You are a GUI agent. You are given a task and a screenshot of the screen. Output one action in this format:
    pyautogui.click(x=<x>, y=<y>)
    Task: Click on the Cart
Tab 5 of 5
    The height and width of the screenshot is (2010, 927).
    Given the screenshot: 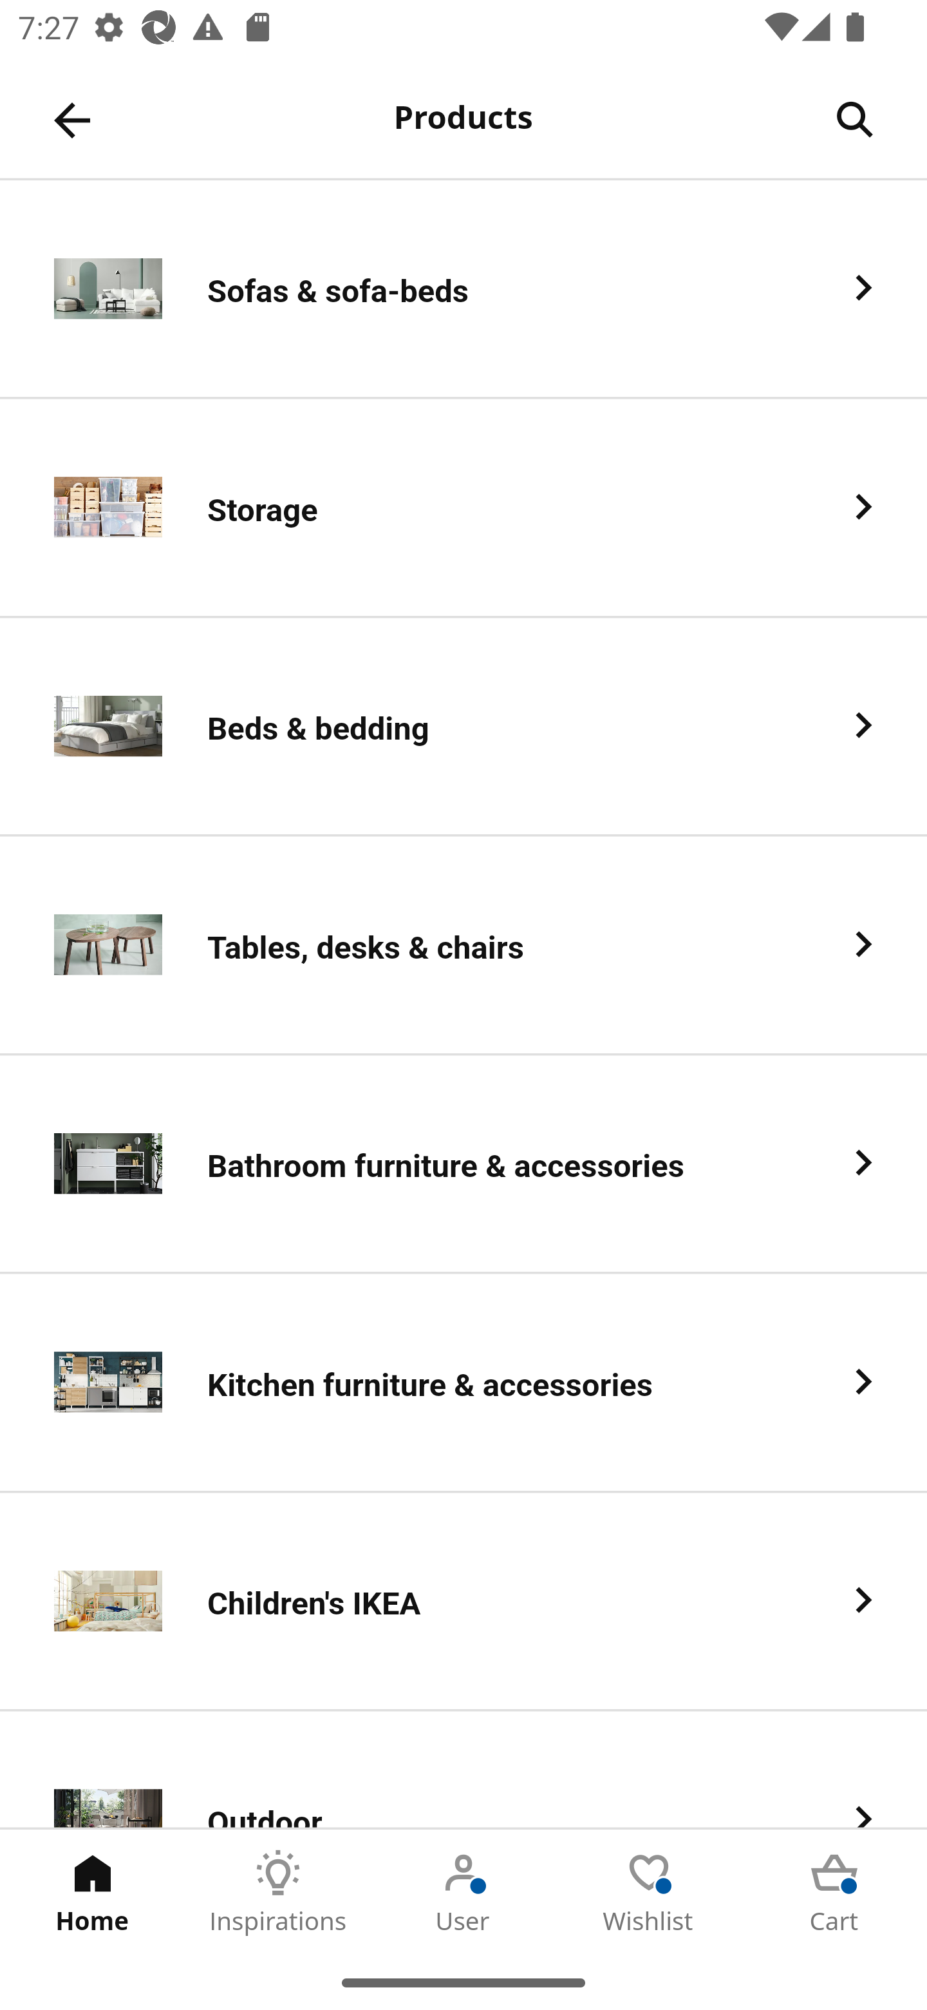 What is the action you would take?
    pyautogui.click(x=834, y=1892)
    